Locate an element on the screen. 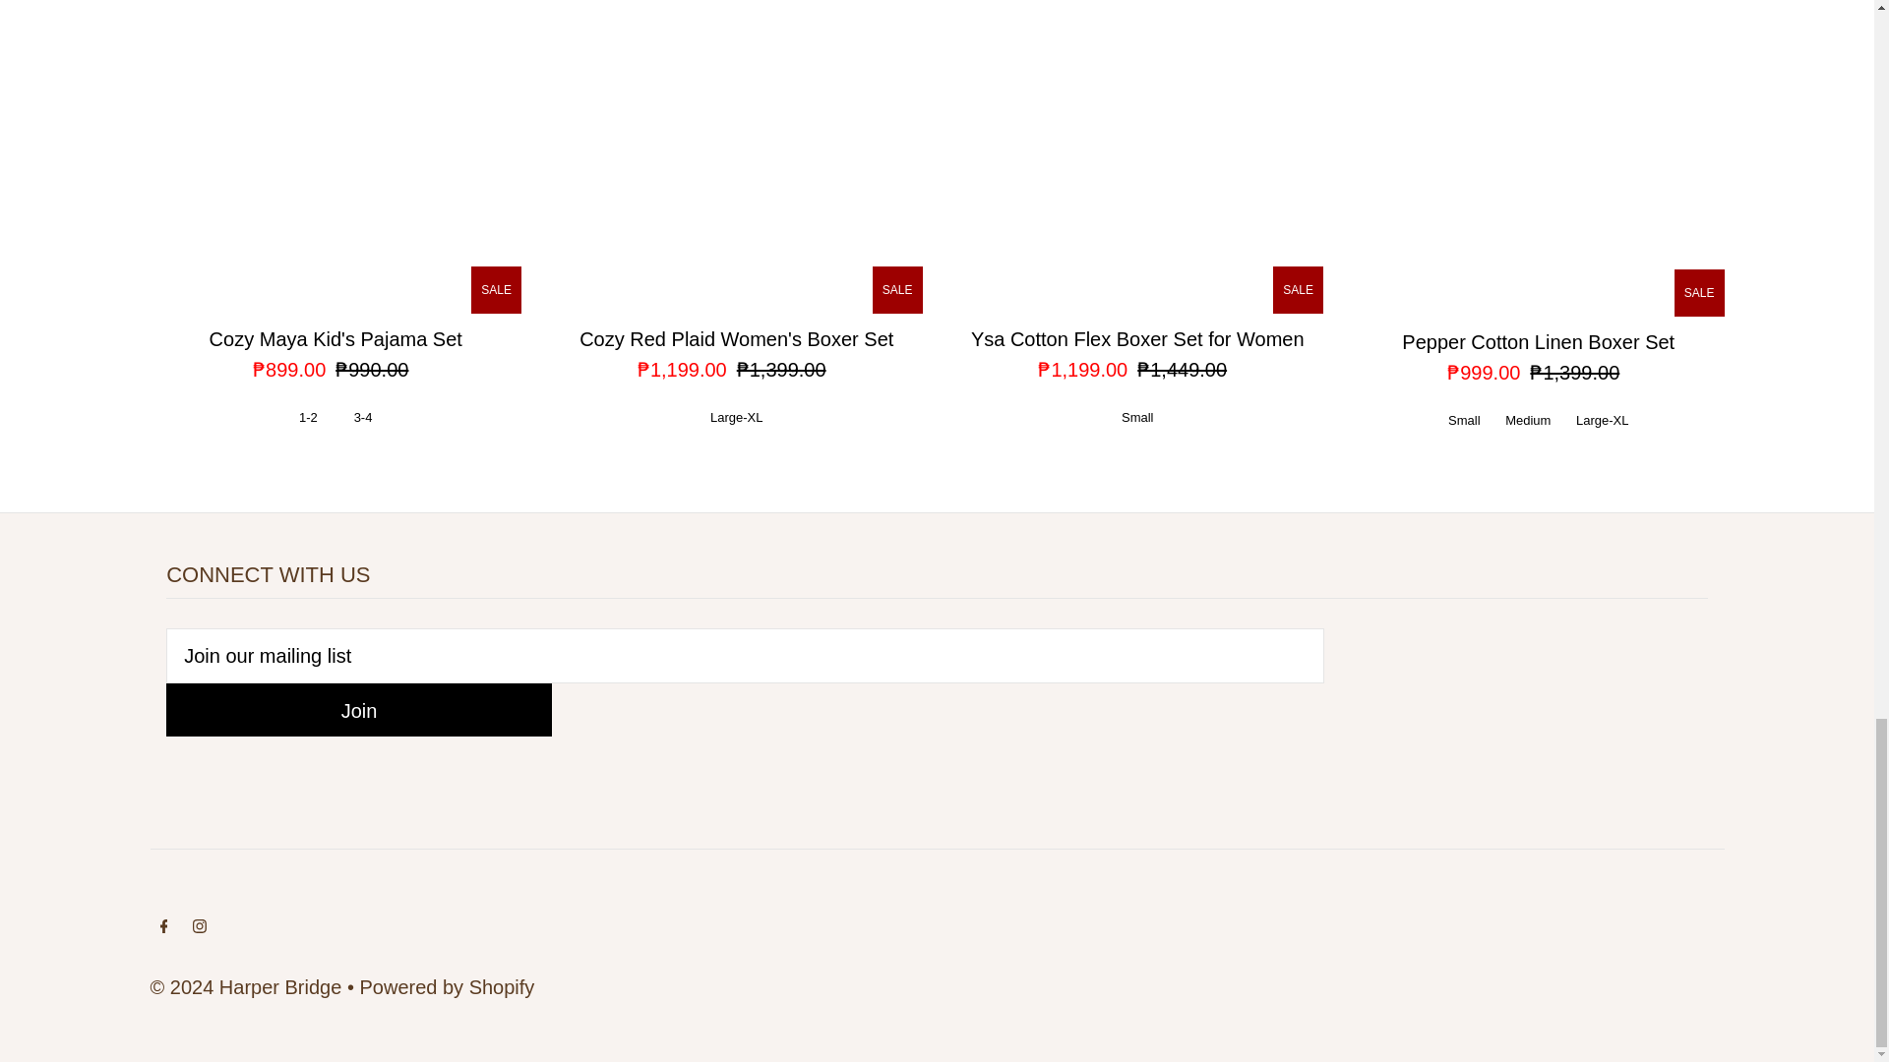 The image size is (1889, 1062). Cozy Maya Kid's Pajama Set is located at coordinates (335, 156).